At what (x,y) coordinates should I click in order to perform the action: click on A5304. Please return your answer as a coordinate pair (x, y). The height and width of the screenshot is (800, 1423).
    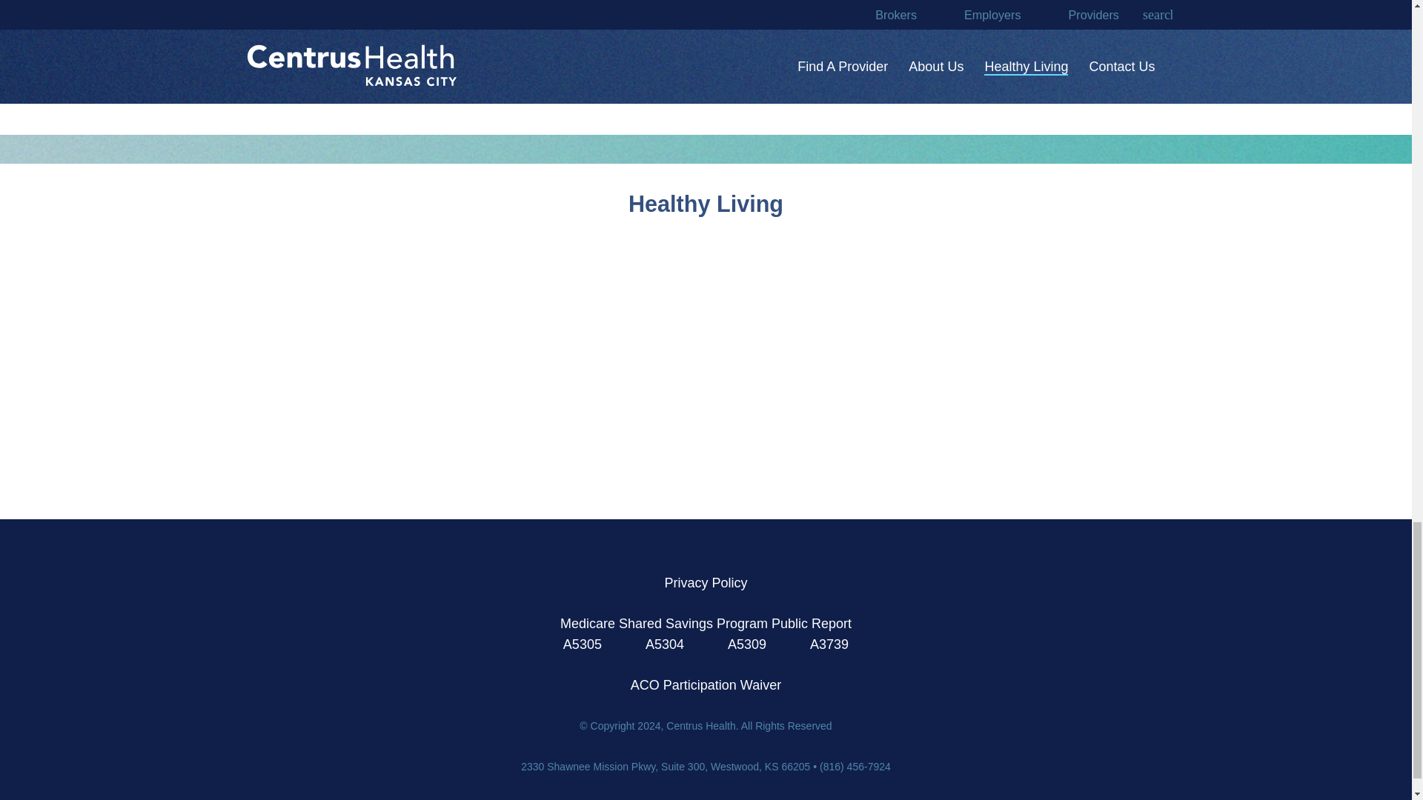
    Looking at the image, I should click on (665, 644).